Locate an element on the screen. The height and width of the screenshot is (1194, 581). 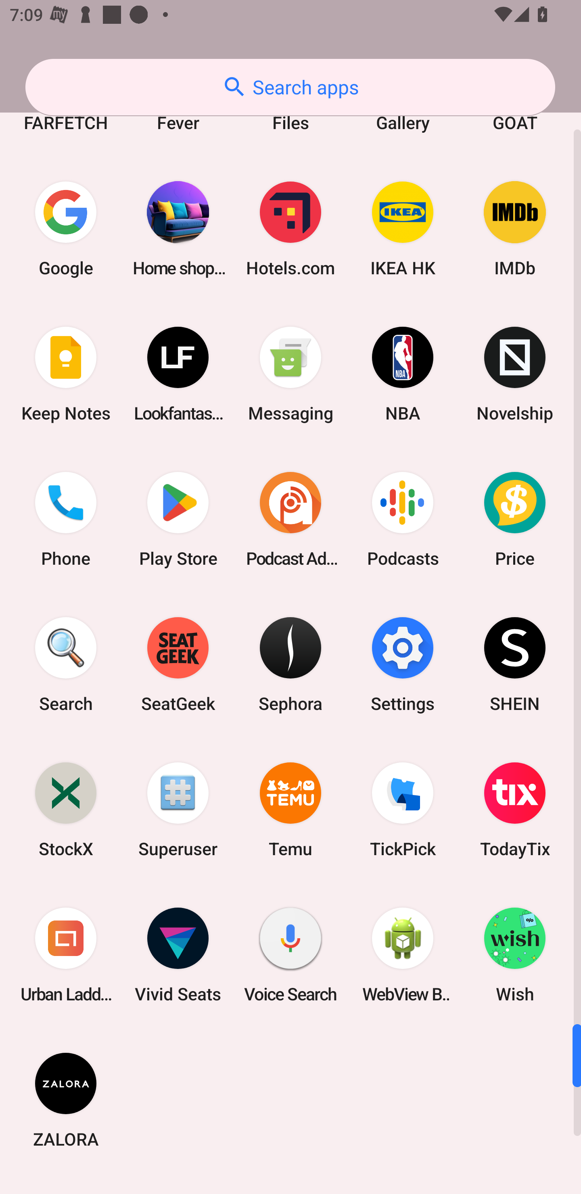
Sephora is located at coordinates (290, 664).